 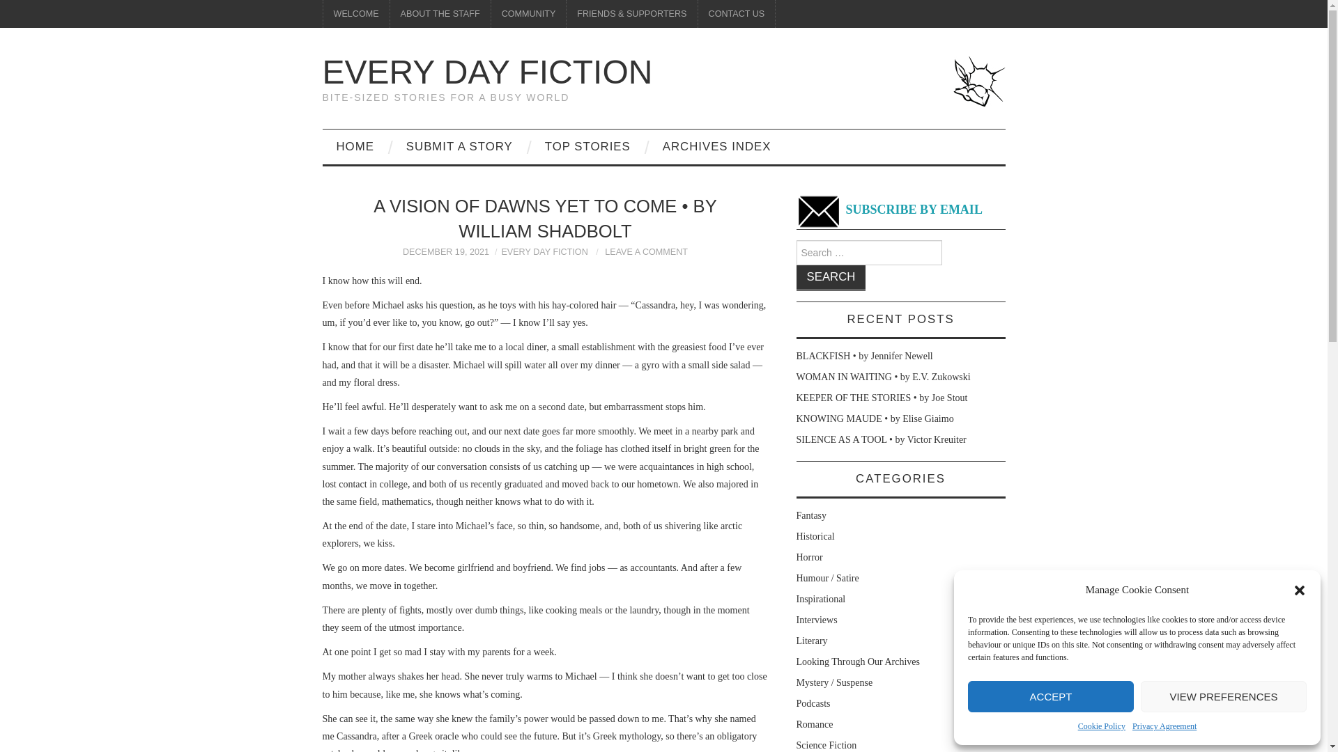 I want to click on Search, so click(x=831, y=278).